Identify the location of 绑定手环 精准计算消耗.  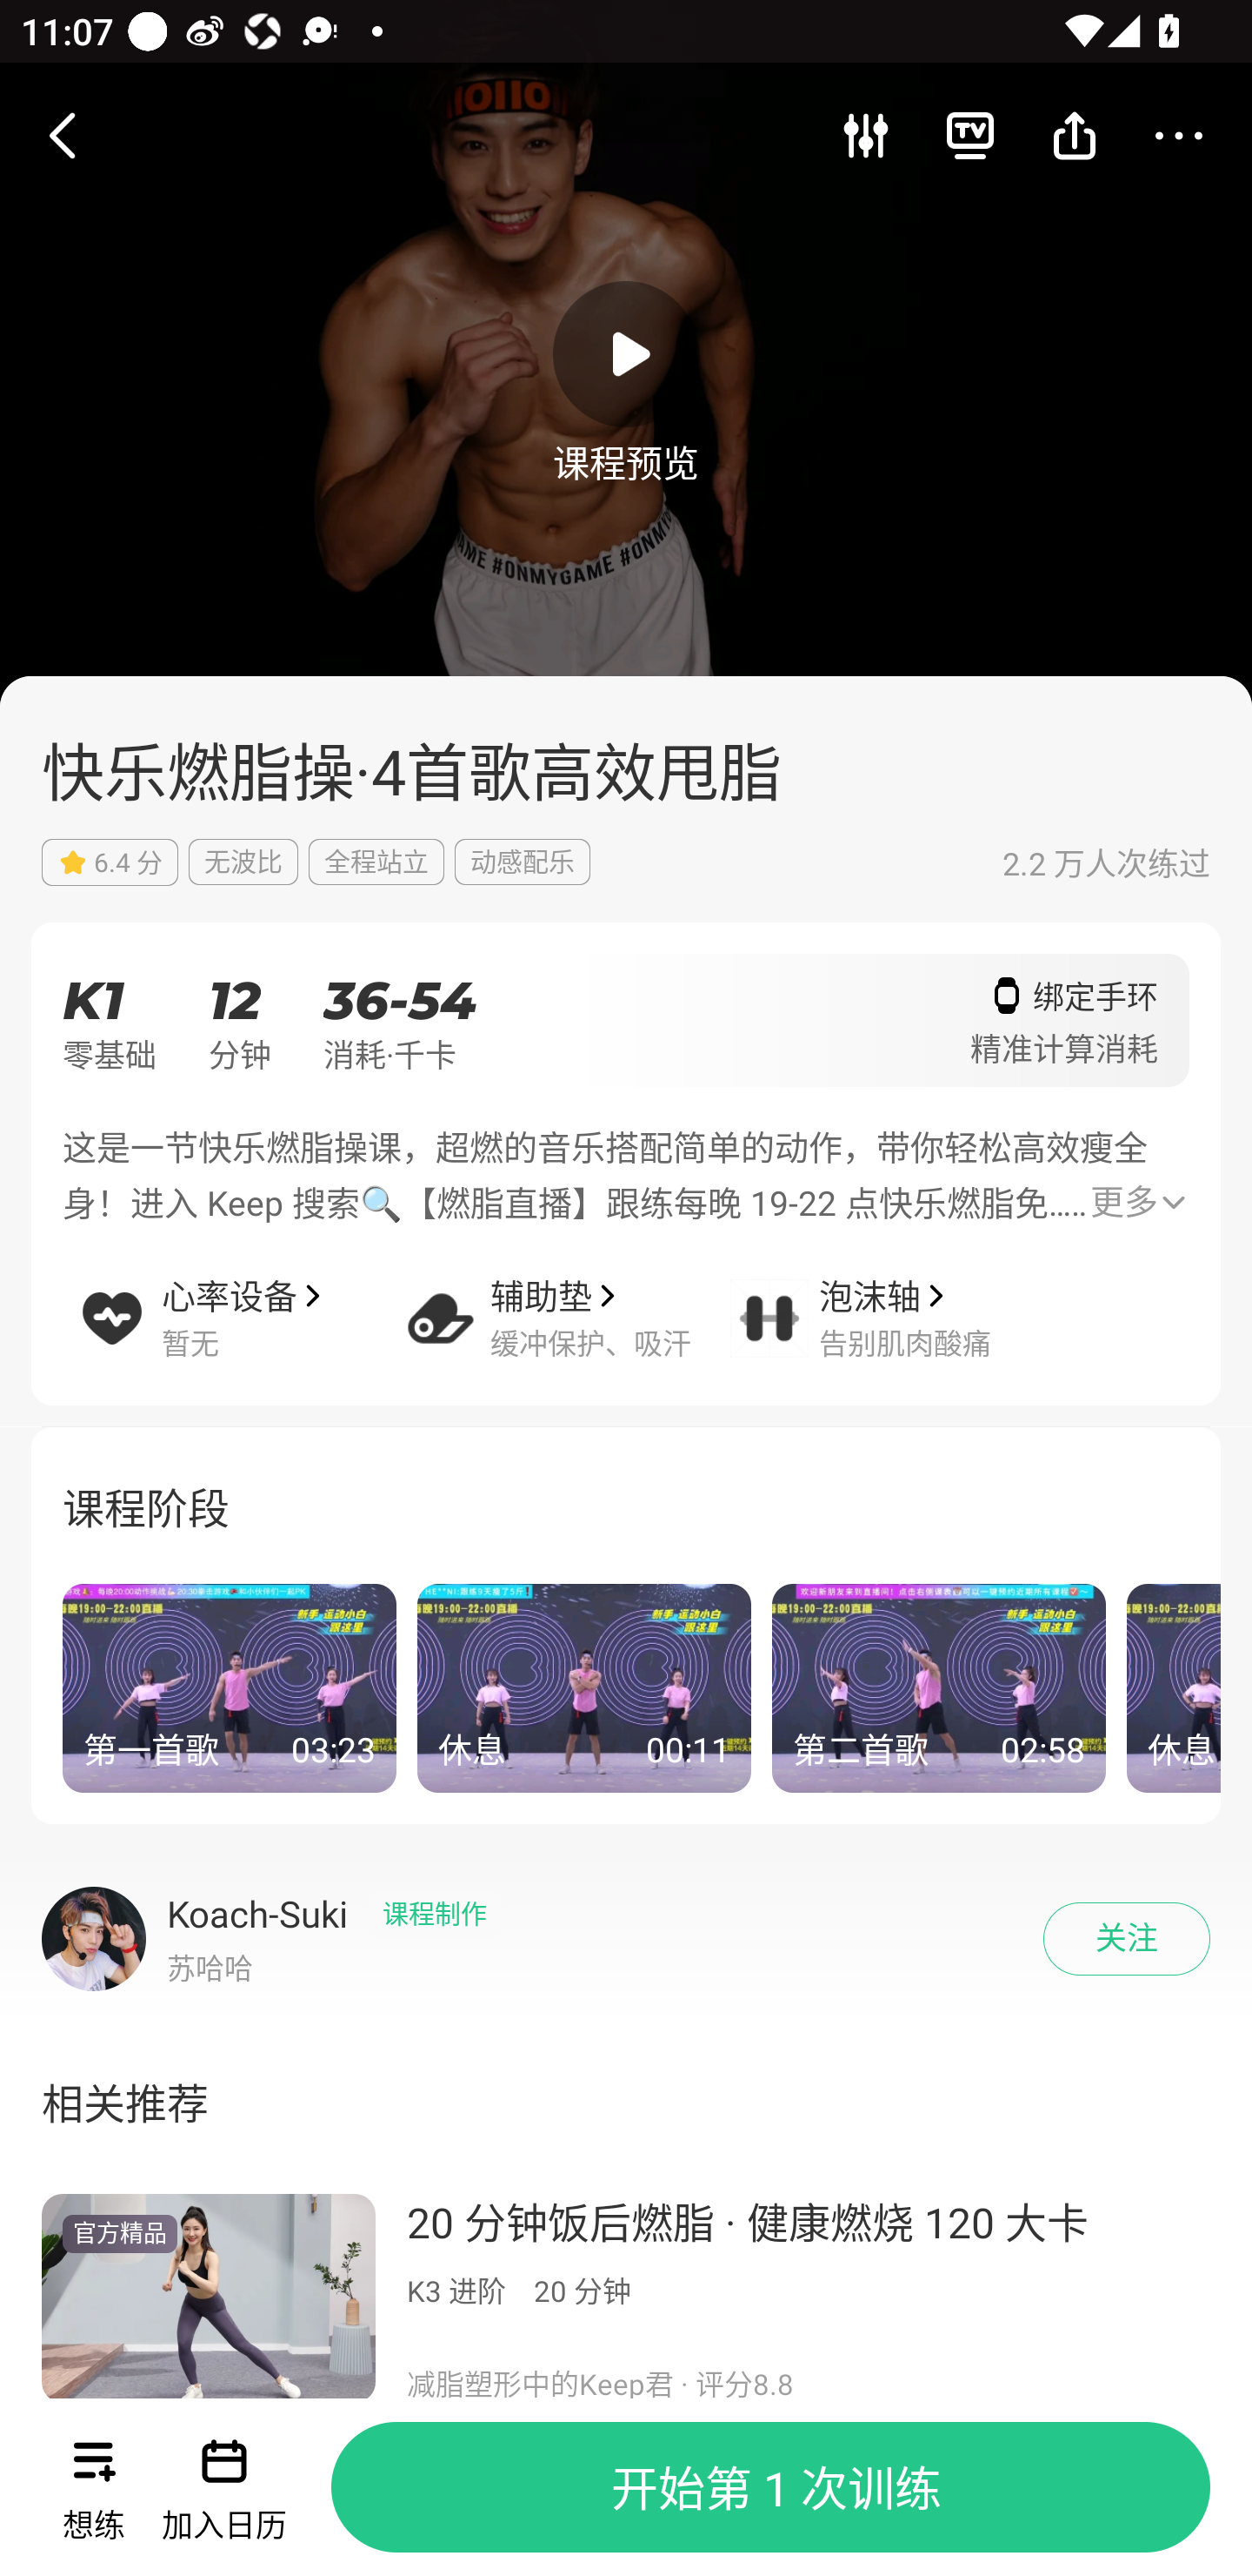
(1064, 1030).